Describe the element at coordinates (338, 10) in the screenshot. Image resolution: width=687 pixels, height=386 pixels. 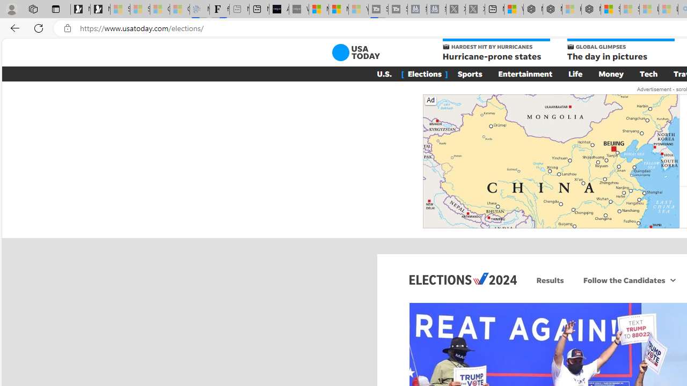
I see `Microsoft Start` at that location.